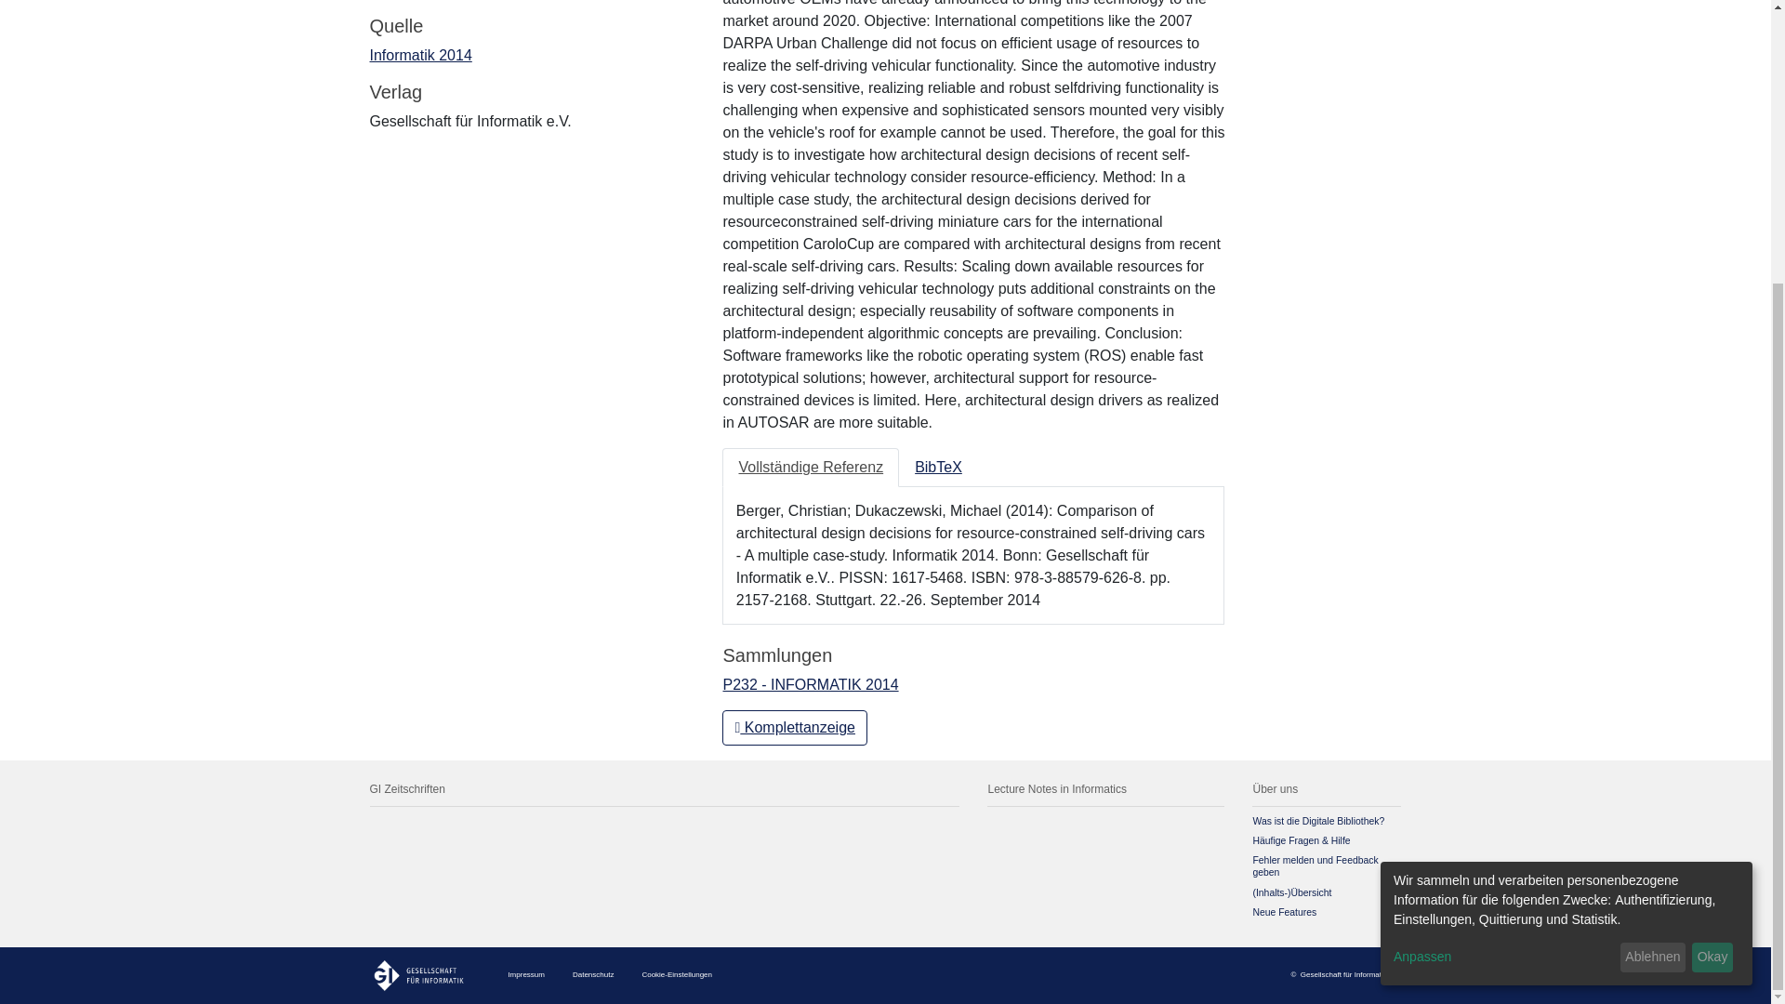  Describe the element at coordinates (1318, 821) in the screenshot. I see `Was ist die Digitale Bibliothek?` at that location.